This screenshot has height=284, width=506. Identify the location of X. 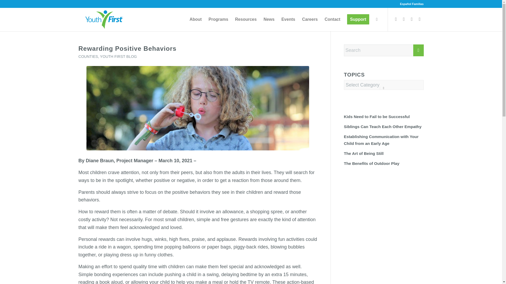
(404, 19).